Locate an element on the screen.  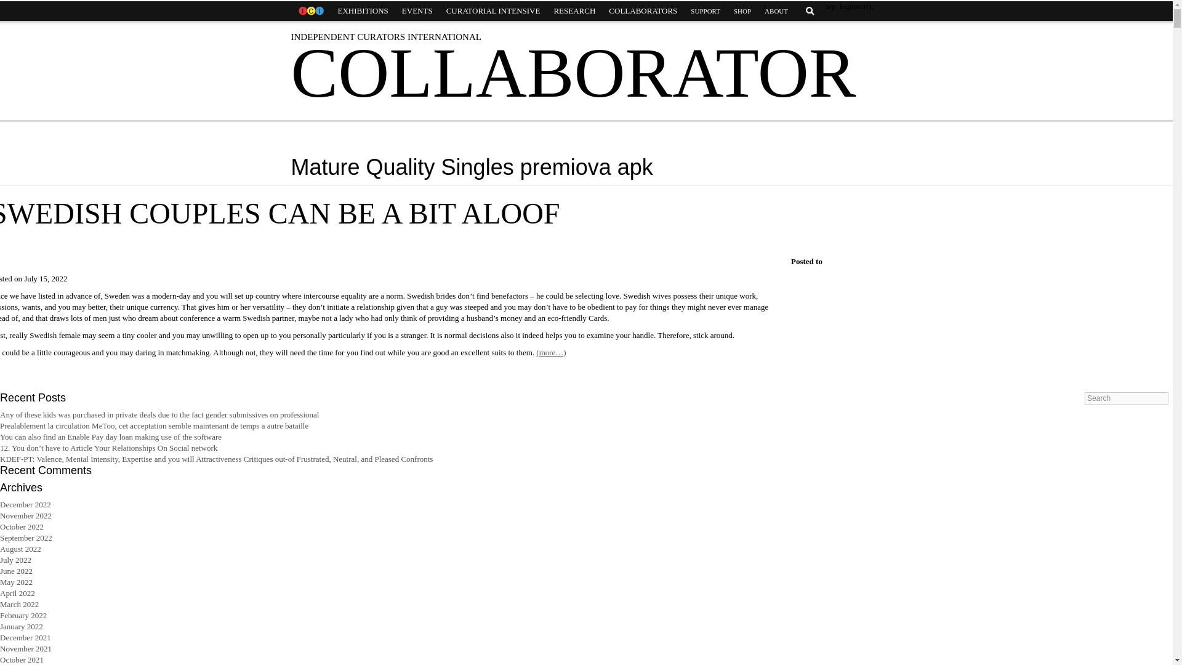
EVENTS is located at coordinates (417, 11).